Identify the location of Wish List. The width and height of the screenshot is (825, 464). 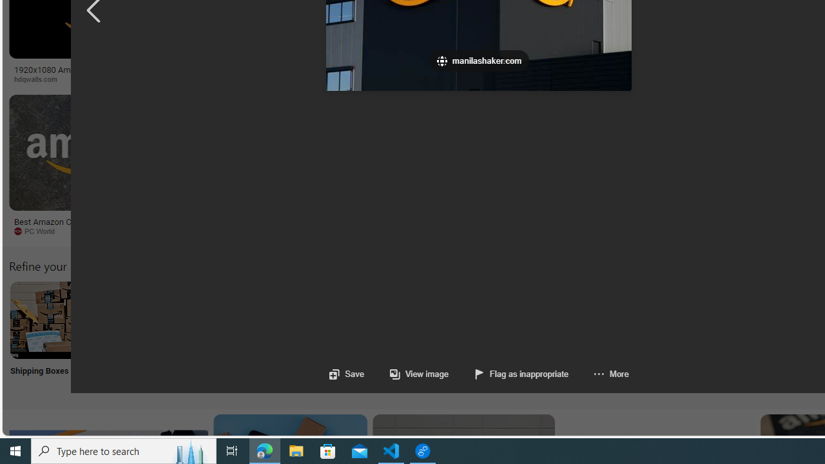
(644, 336).